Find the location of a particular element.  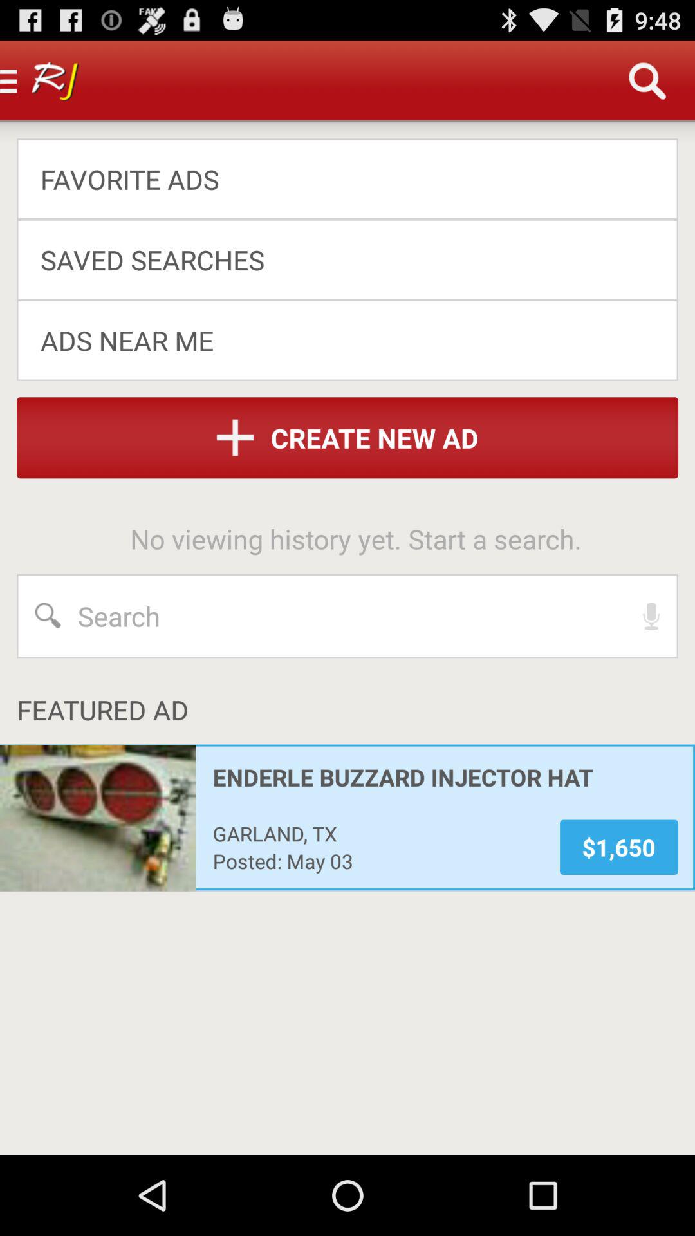

enter search field is located at coordinates (347, 616).